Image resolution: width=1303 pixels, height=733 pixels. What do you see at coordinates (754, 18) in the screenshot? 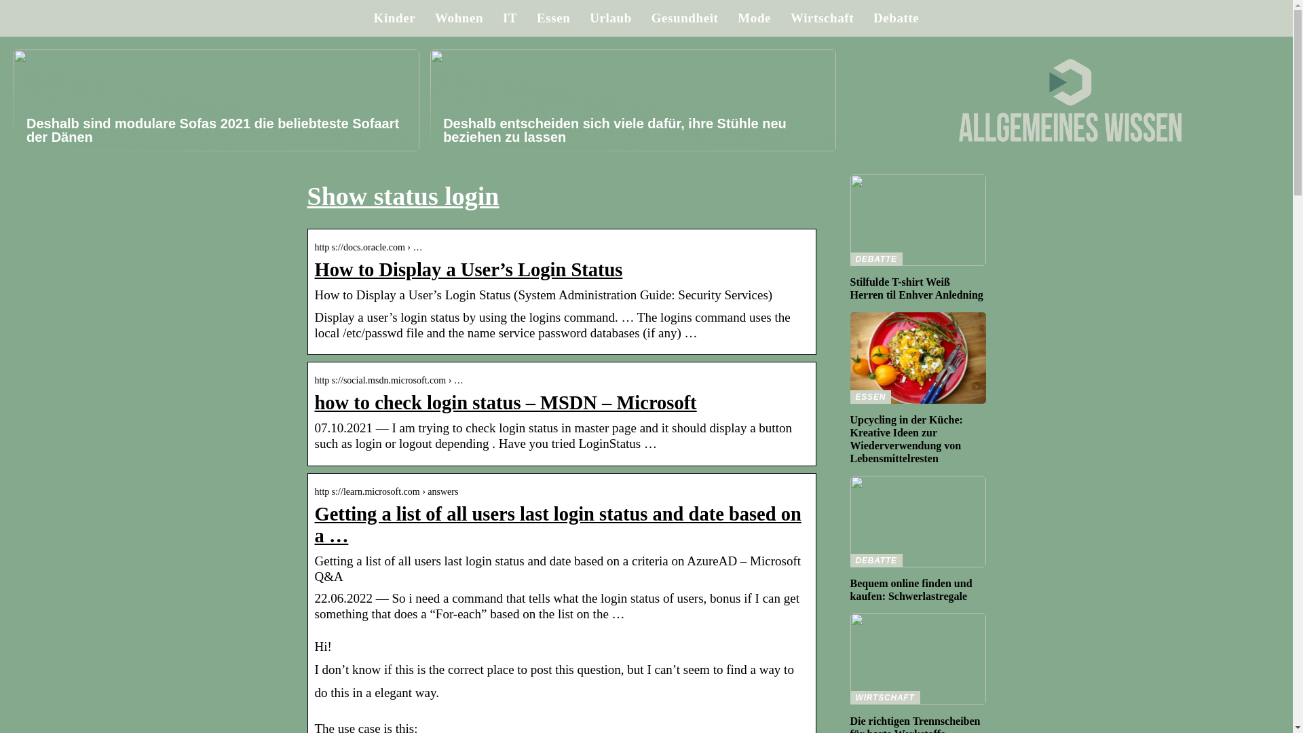
I see `Mode` at bounding box center [754, 18].